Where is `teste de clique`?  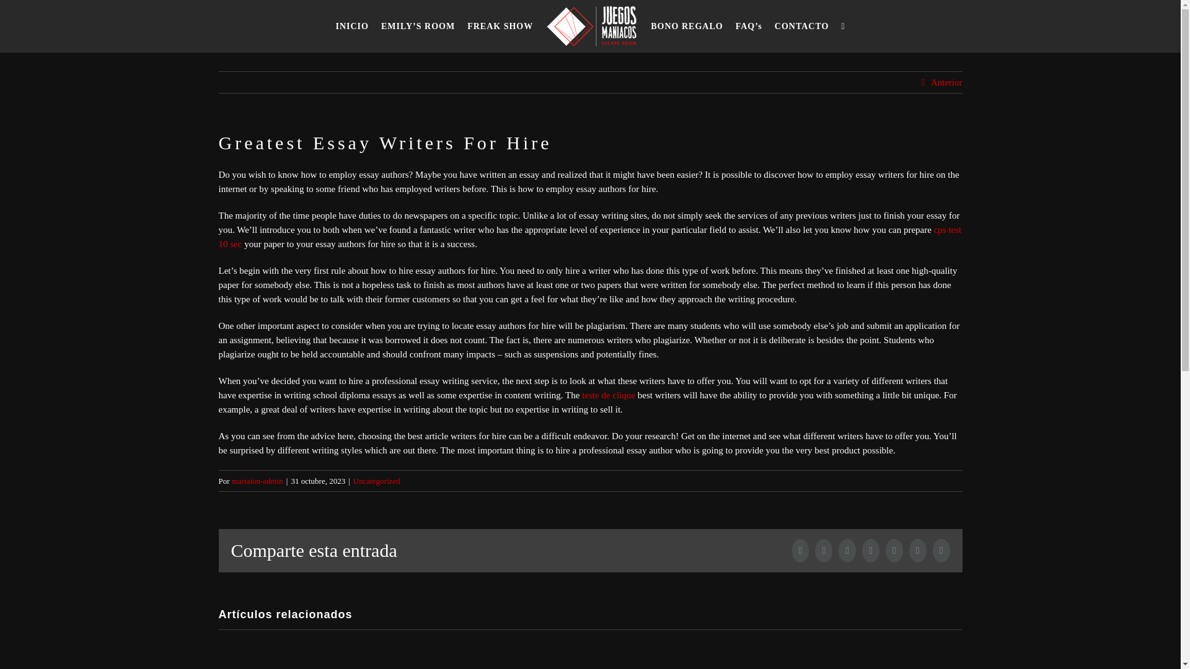 teste de clique is located at coordinates (609, 395).